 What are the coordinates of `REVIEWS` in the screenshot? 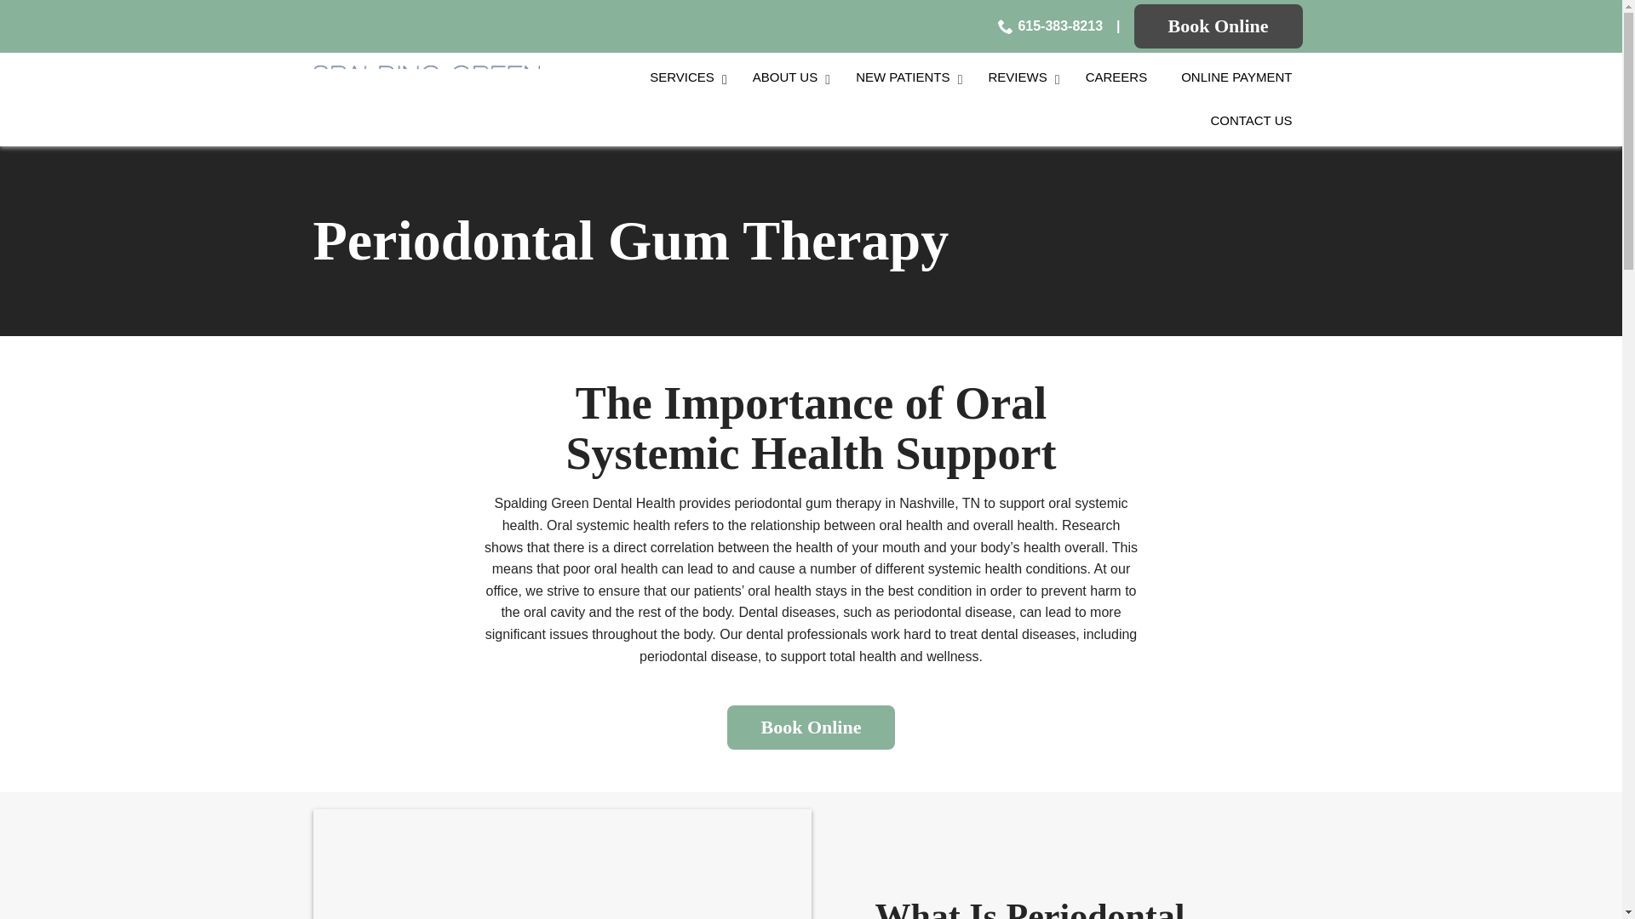 It's located at (1018, 77).